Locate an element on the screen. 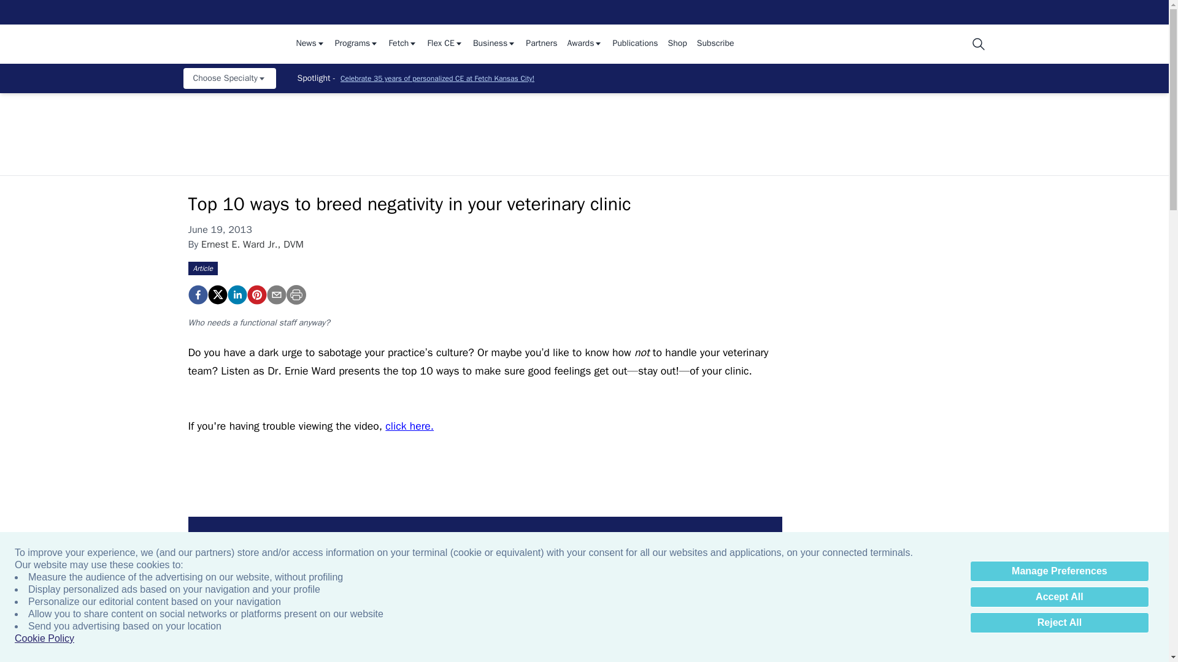 This screenshot has width=1178, height=662. Top 10 ways to breed negativity in your veterinary clinic is located at coordinates (197, 294).